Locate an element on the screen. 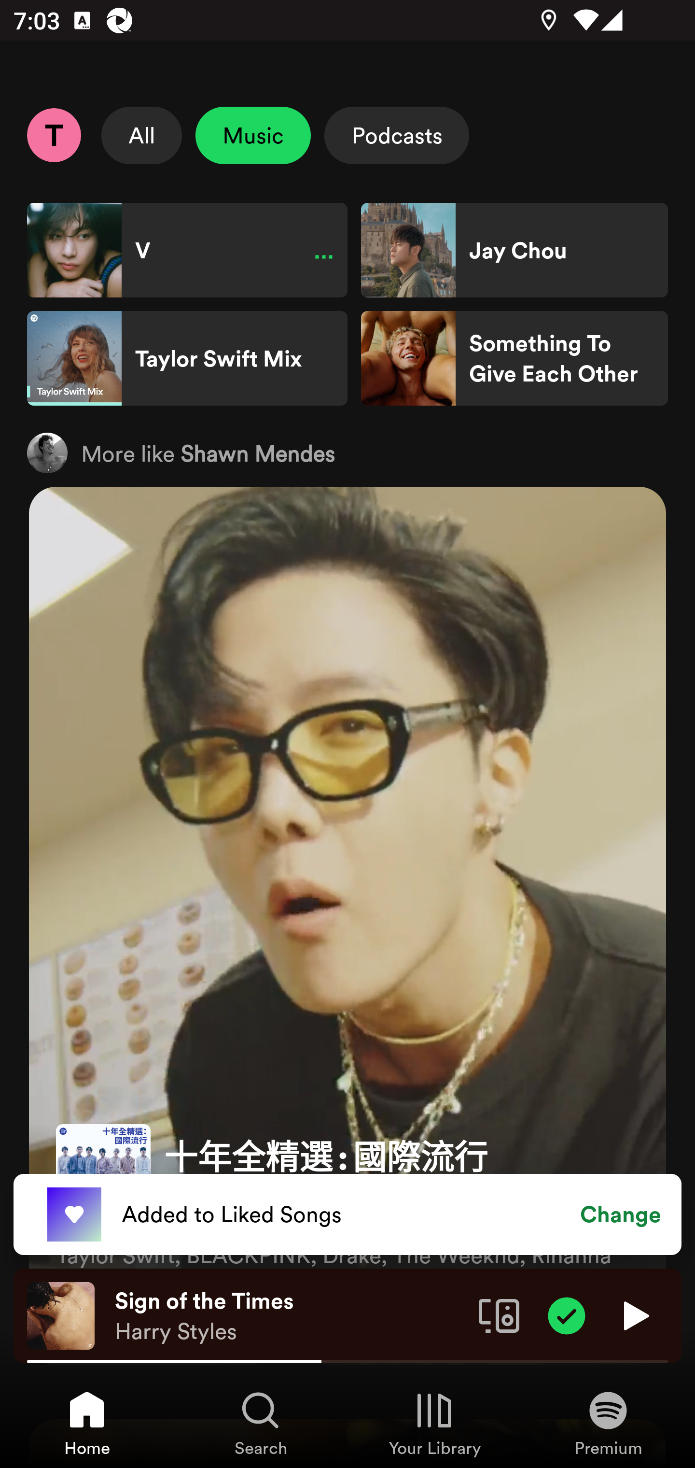  Sign of the Times Harry Styles is located at coordinates (290, 1316).